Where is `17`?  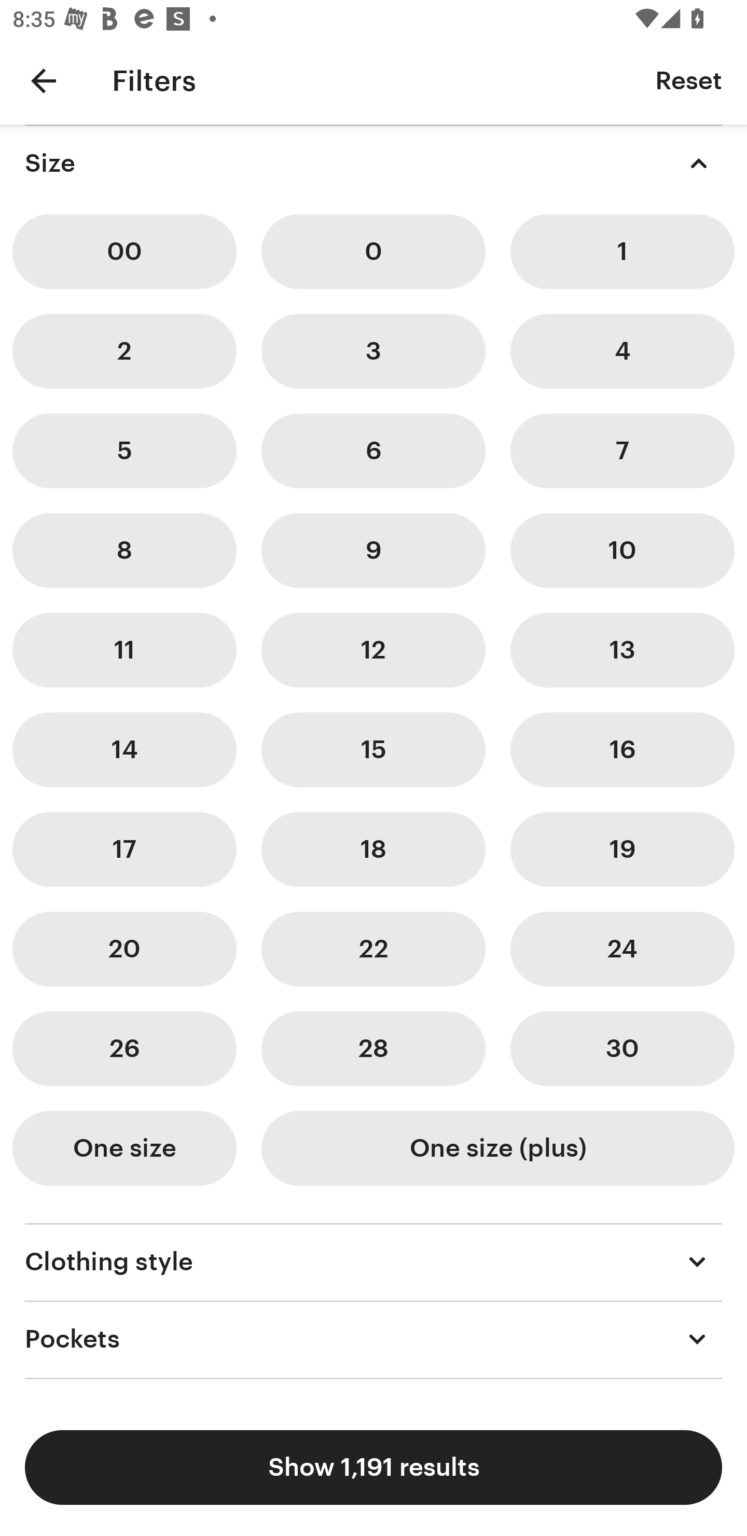 17 is located at coordinates (125, 849).